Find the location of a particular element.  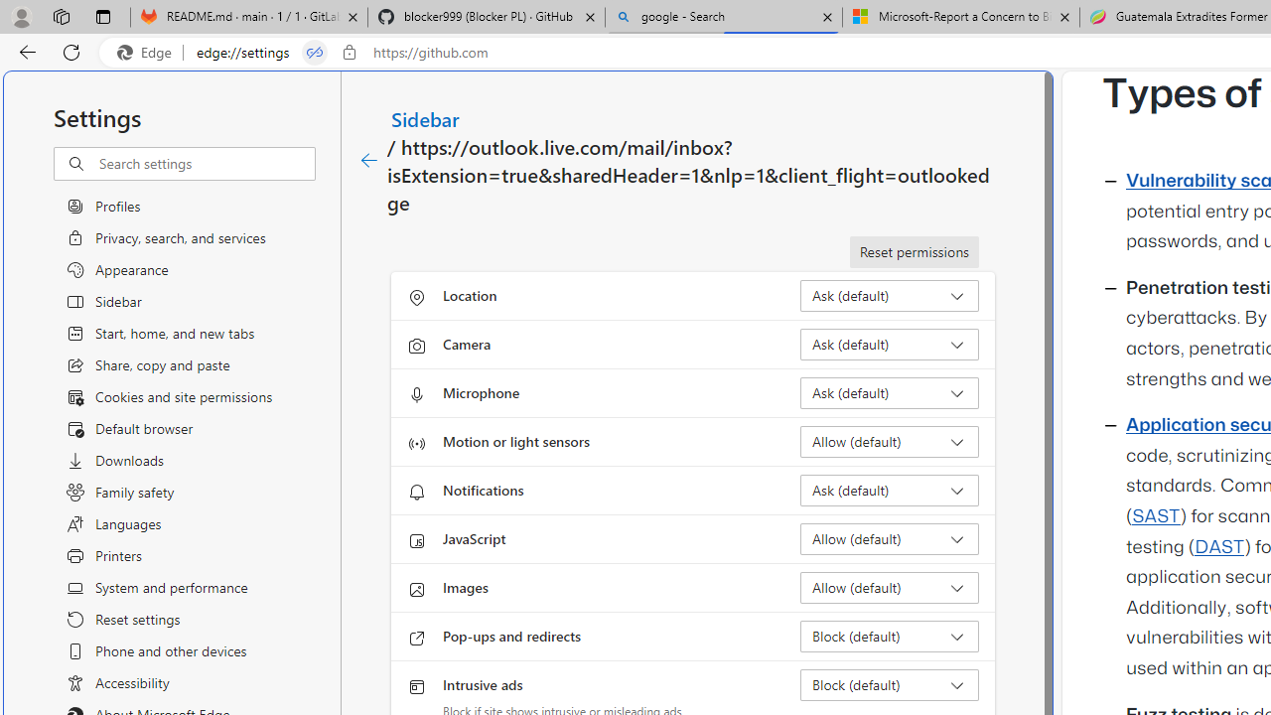

Tab actions menu is located at coordinates (103, 16).